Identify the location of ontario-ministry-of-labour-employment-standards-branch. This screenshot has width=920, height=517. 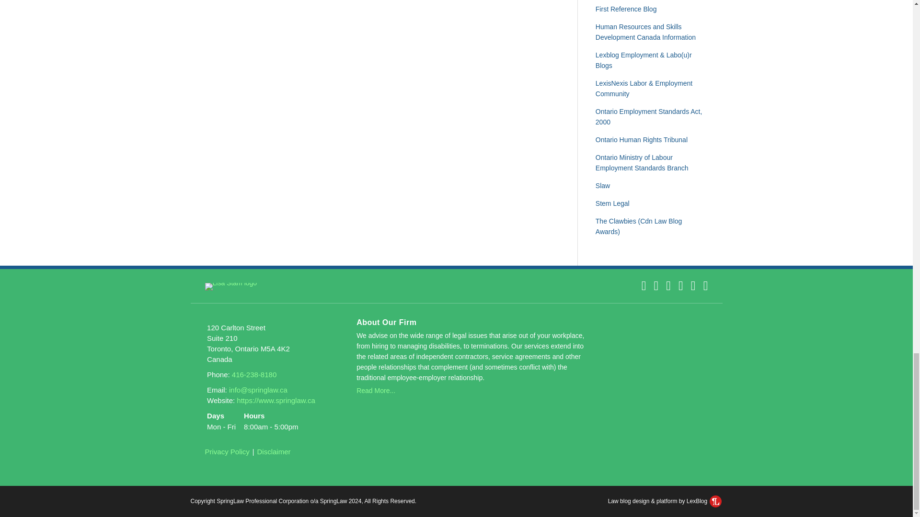
(642, 162).